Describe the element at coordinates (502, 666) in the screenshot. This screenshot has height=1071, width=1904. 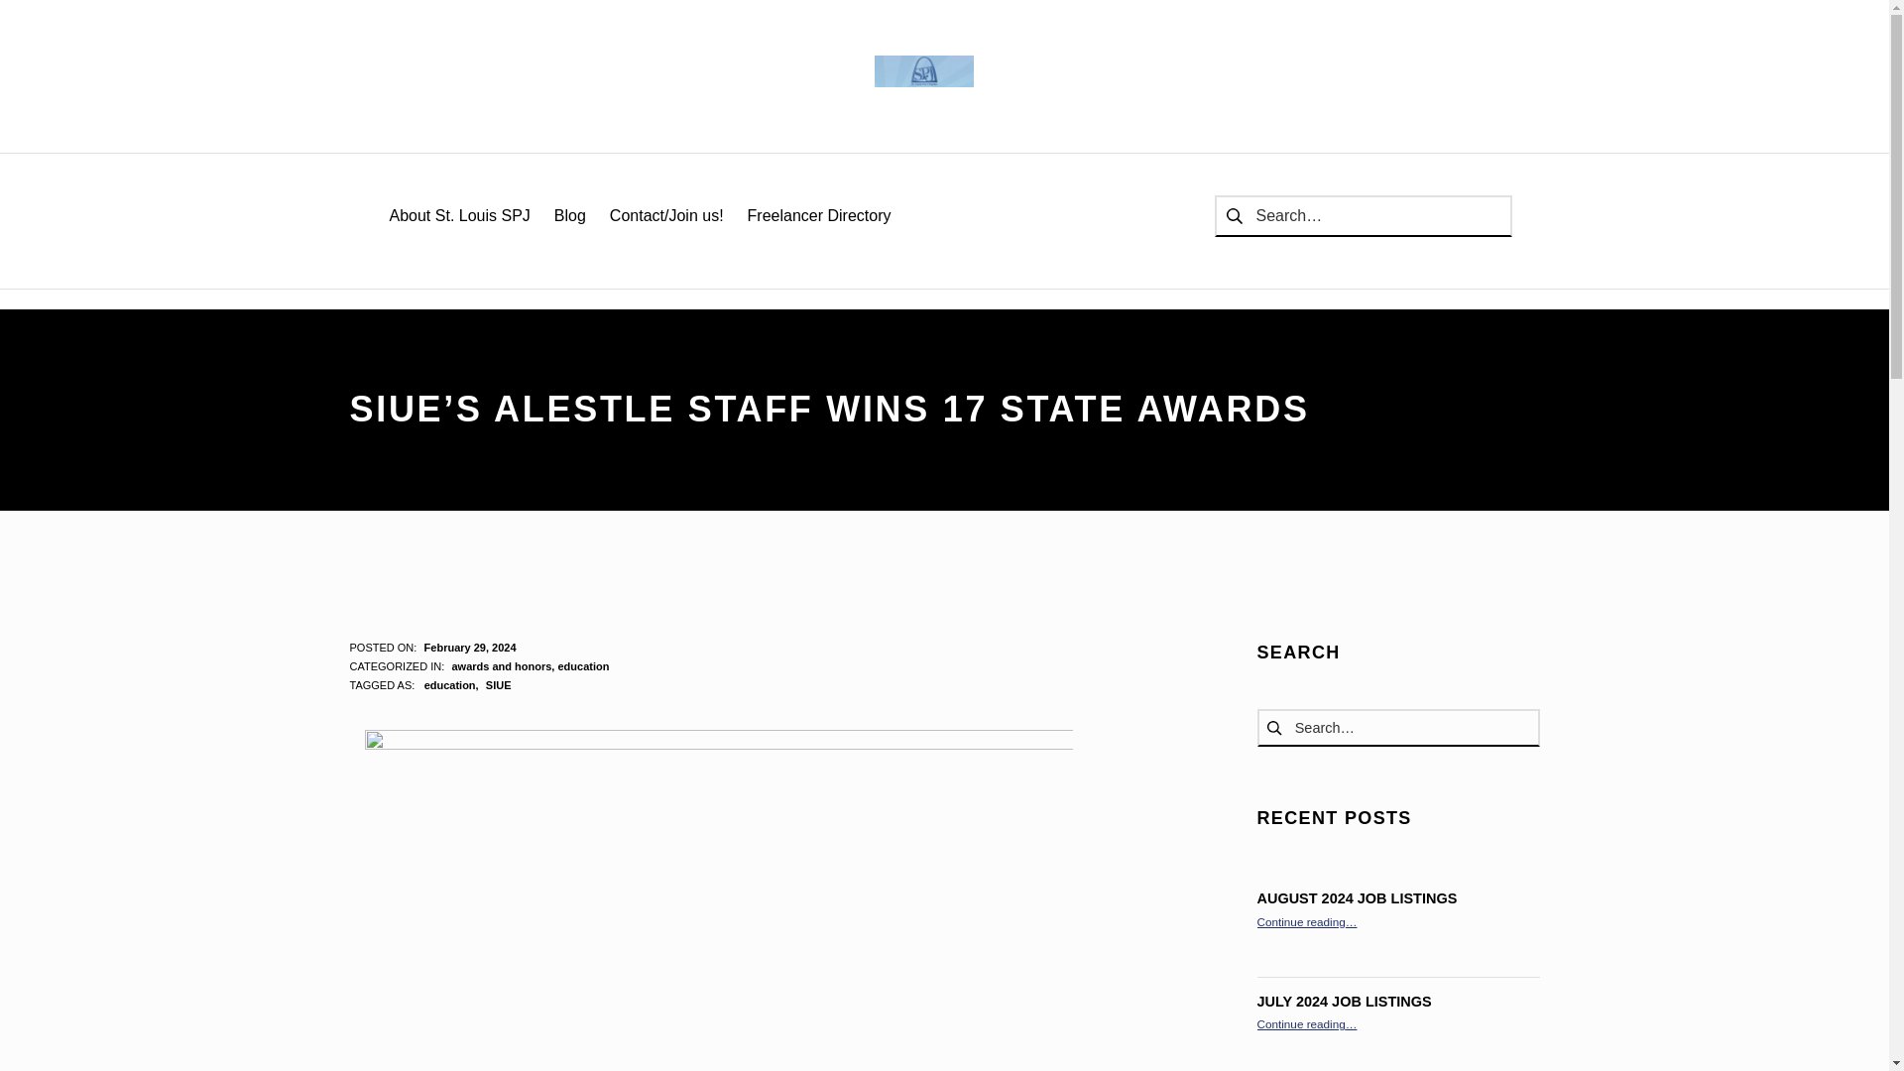
I see `awards and honors` at that location.